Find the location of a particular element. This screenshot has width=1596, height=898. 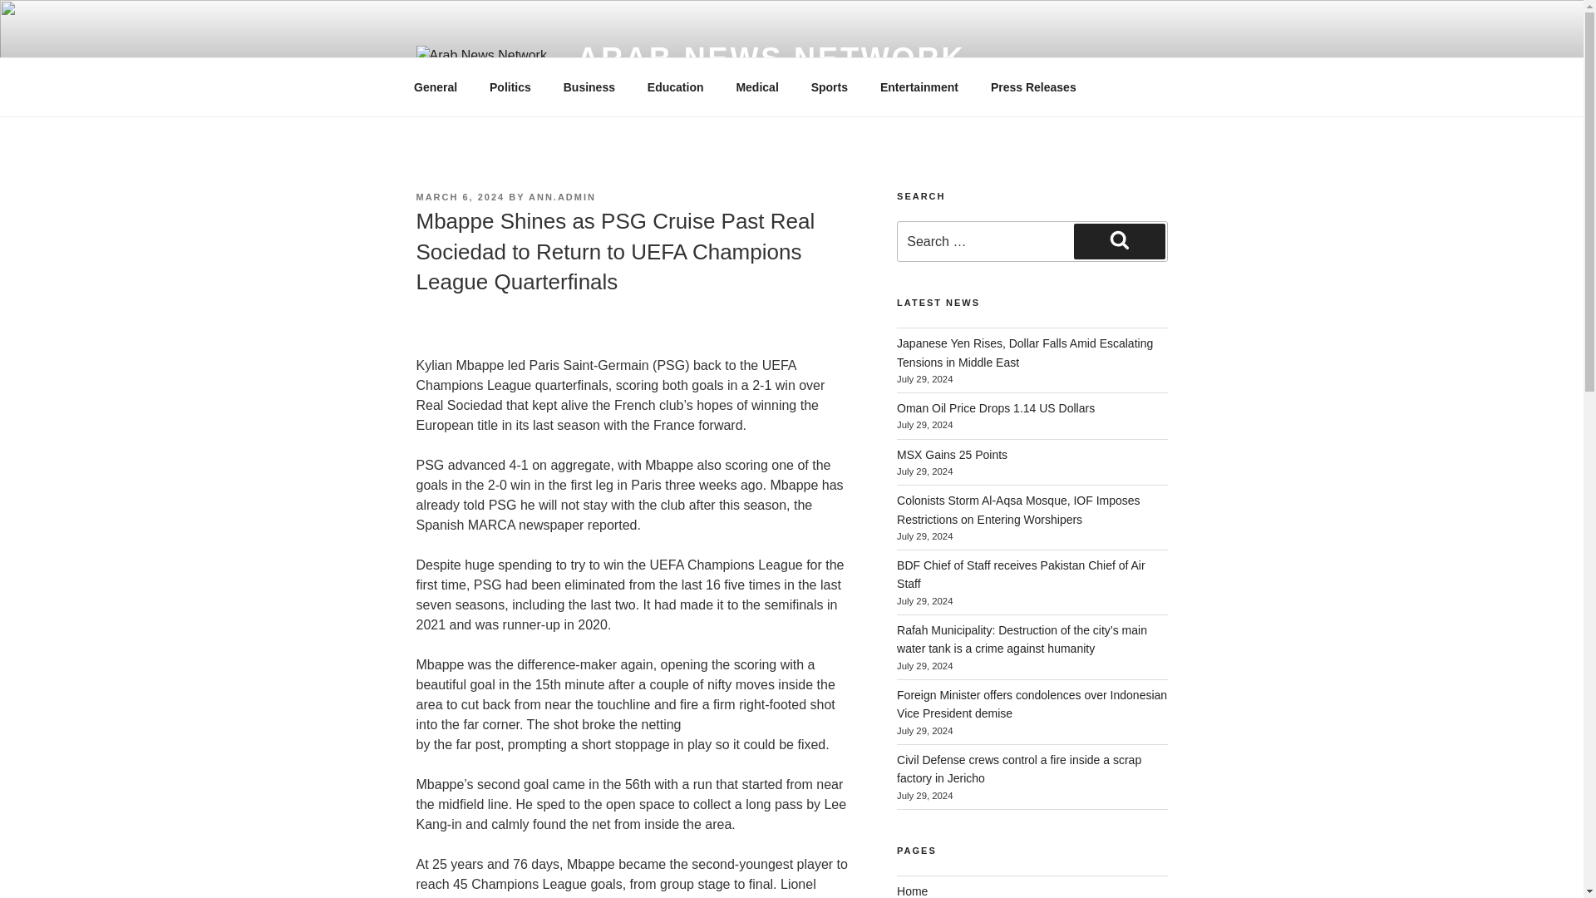

Politics is located at coordinates (510, 86).